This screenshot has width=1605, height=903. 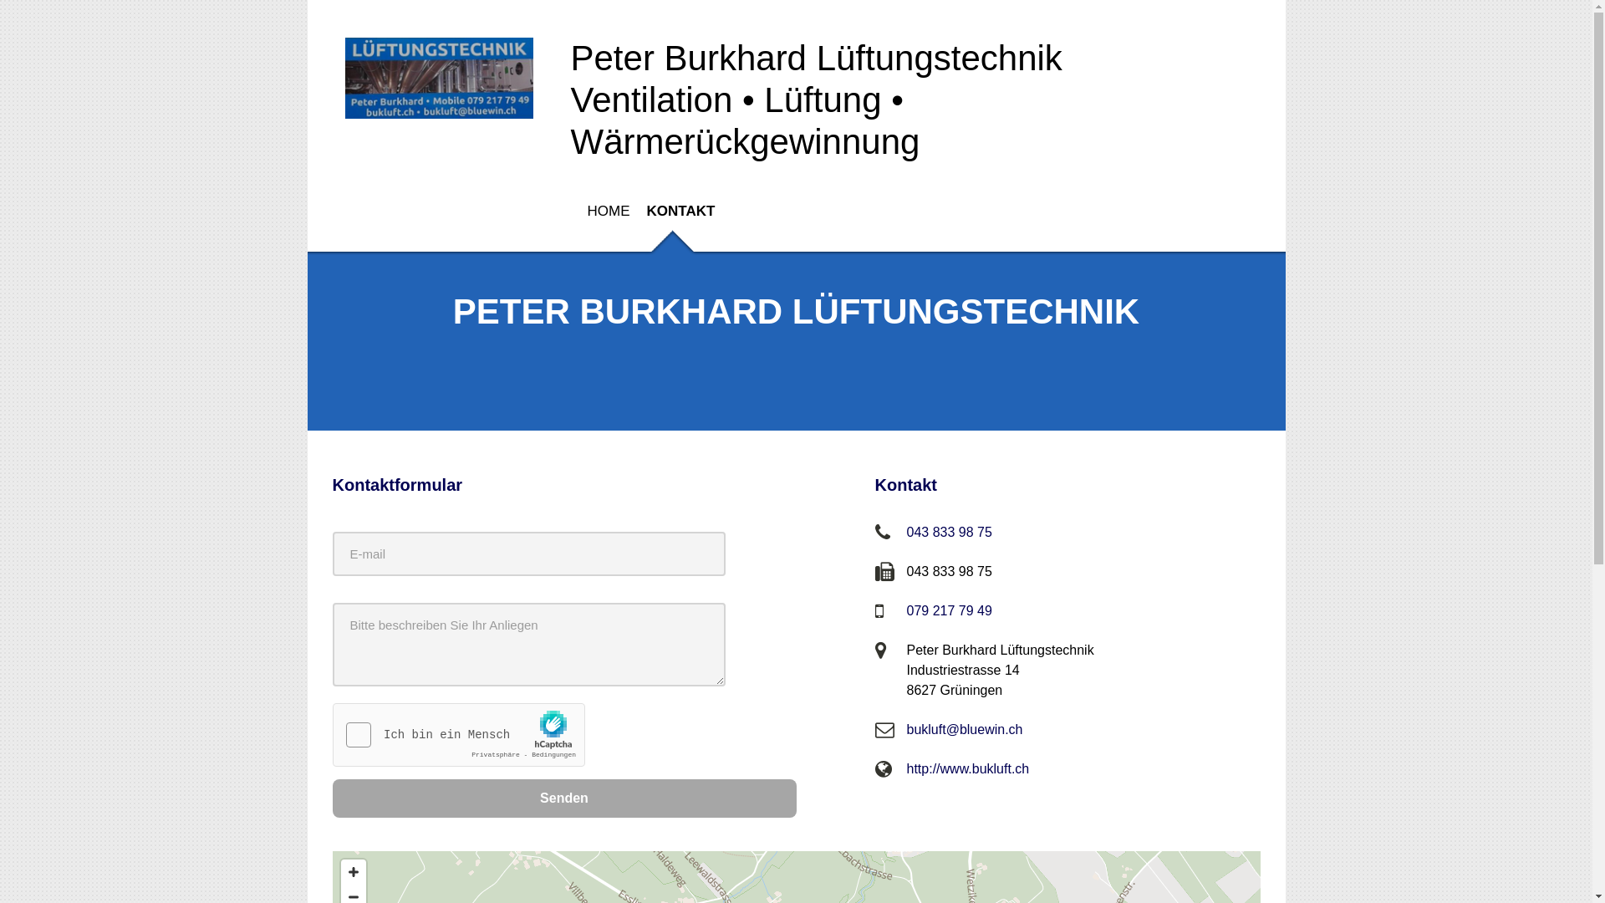 What do you see at coordinates (680, 217) in the screenshot?
I see `KONTAKT` at bounding box center [680, 217].